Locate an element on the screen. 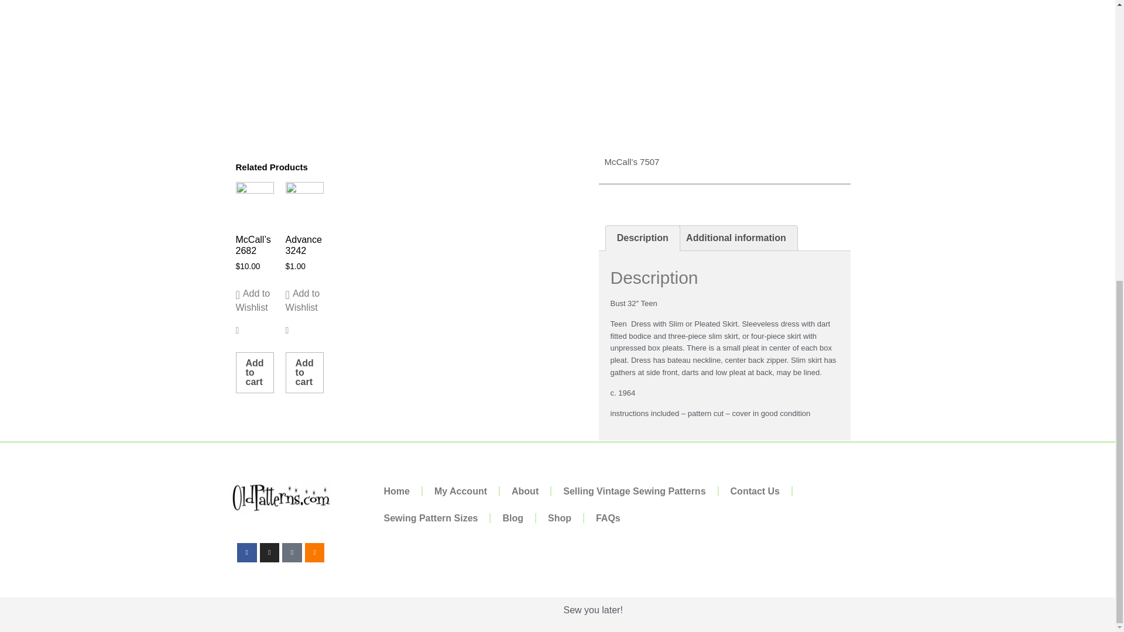 The height and width of the screenshot is (632, 1124). Description is located at coordinates (642, 238).